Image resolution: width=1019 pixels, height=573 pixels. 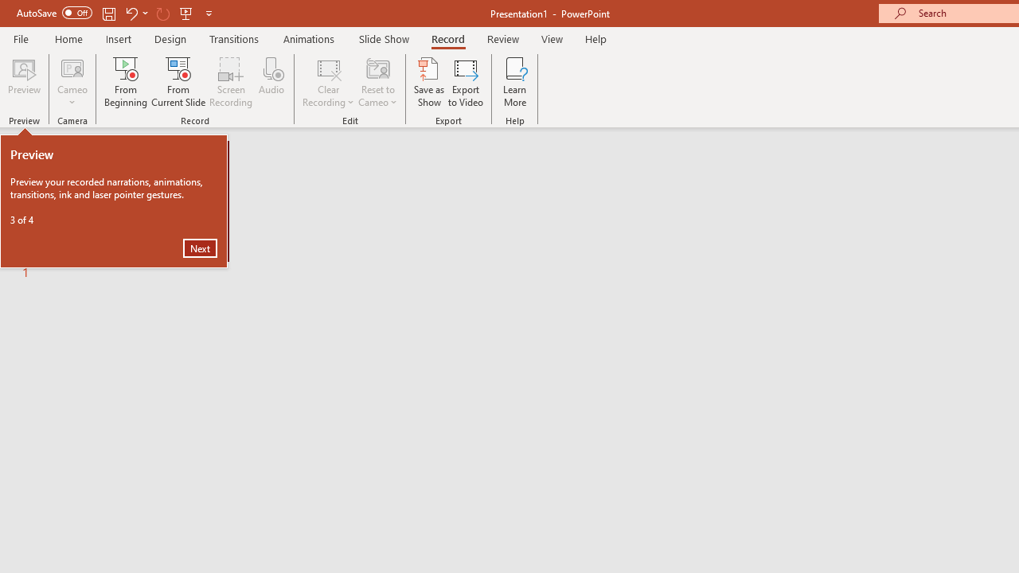 I want to click on Learn More, so click(x=514, y=81).